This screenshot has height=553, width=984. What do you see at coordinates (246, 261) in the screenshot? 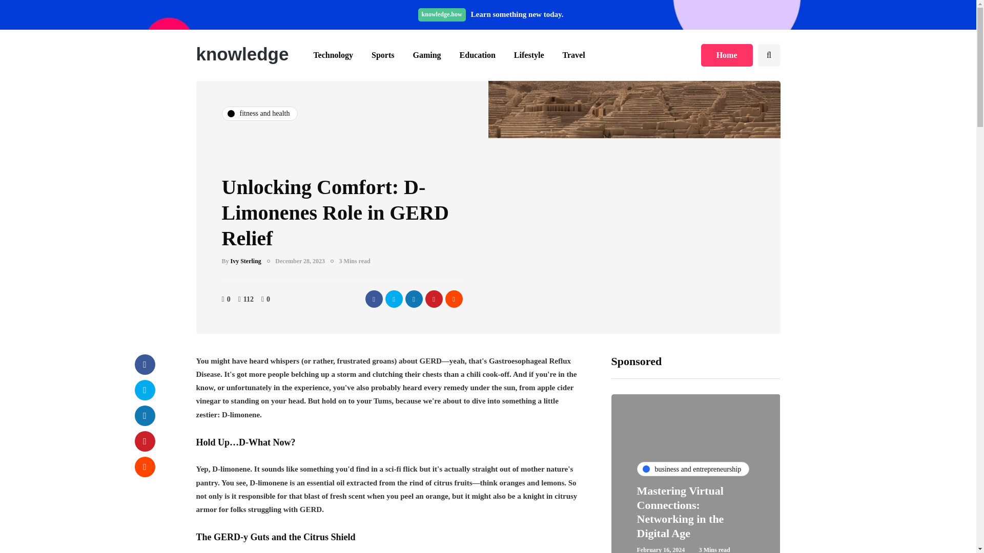
I see `Posts by Ivy Sterling` at bounding box center [246, 261].